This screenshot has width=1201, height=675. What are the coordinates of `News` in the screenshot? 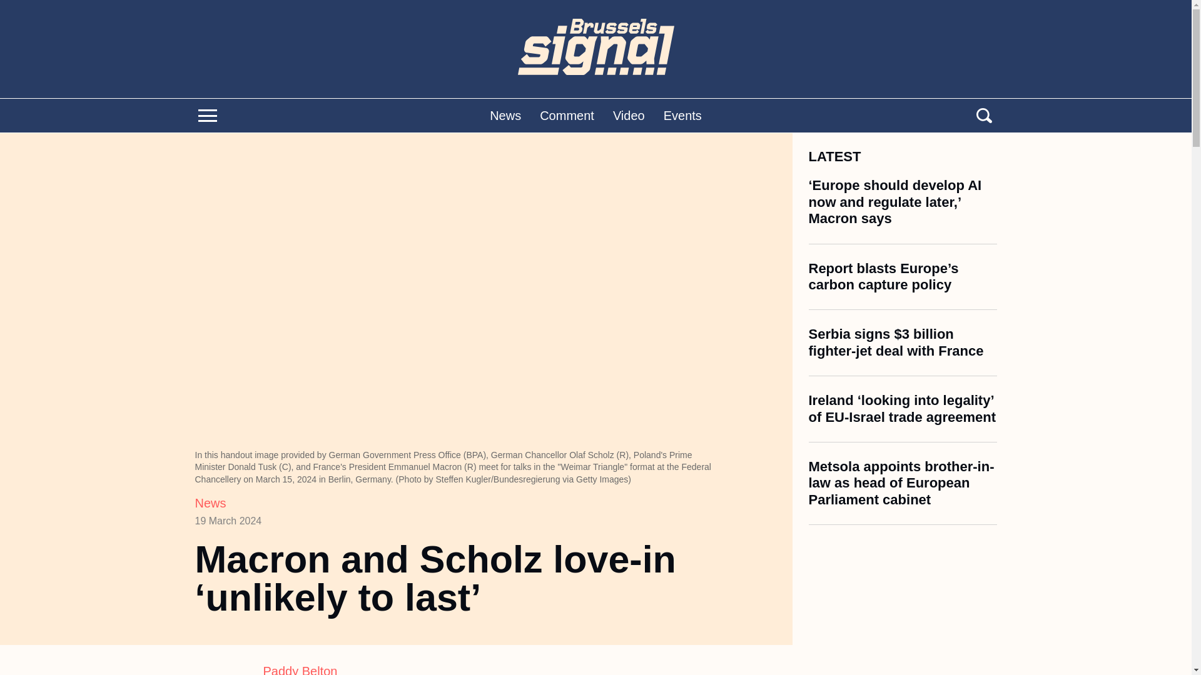 It's located at (505, 115).